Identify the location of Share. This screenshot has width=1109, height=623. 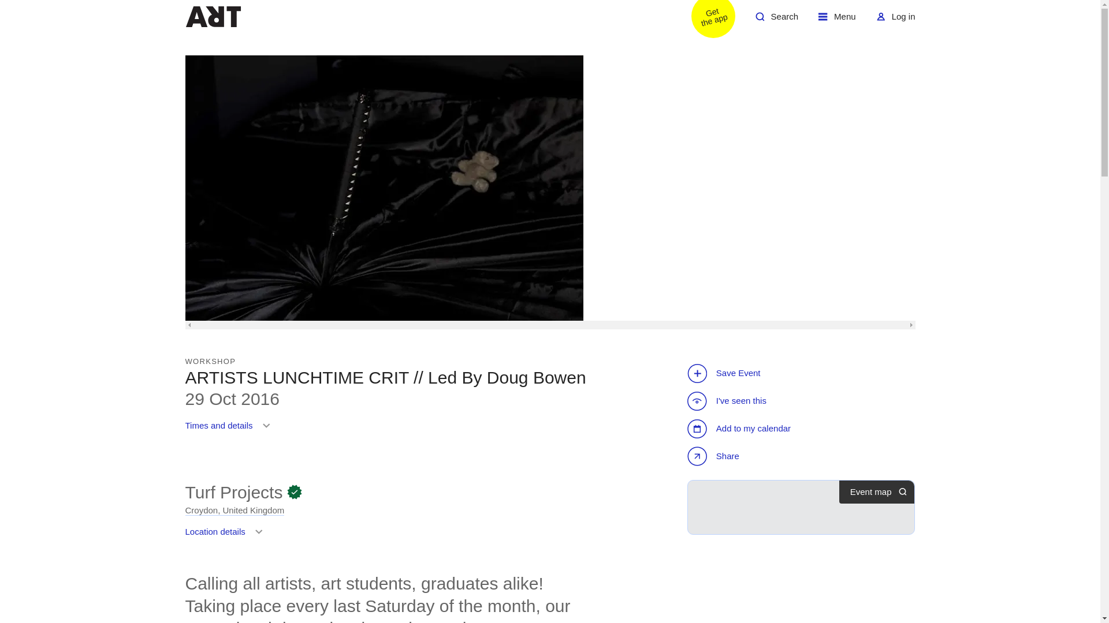
(740, 428).